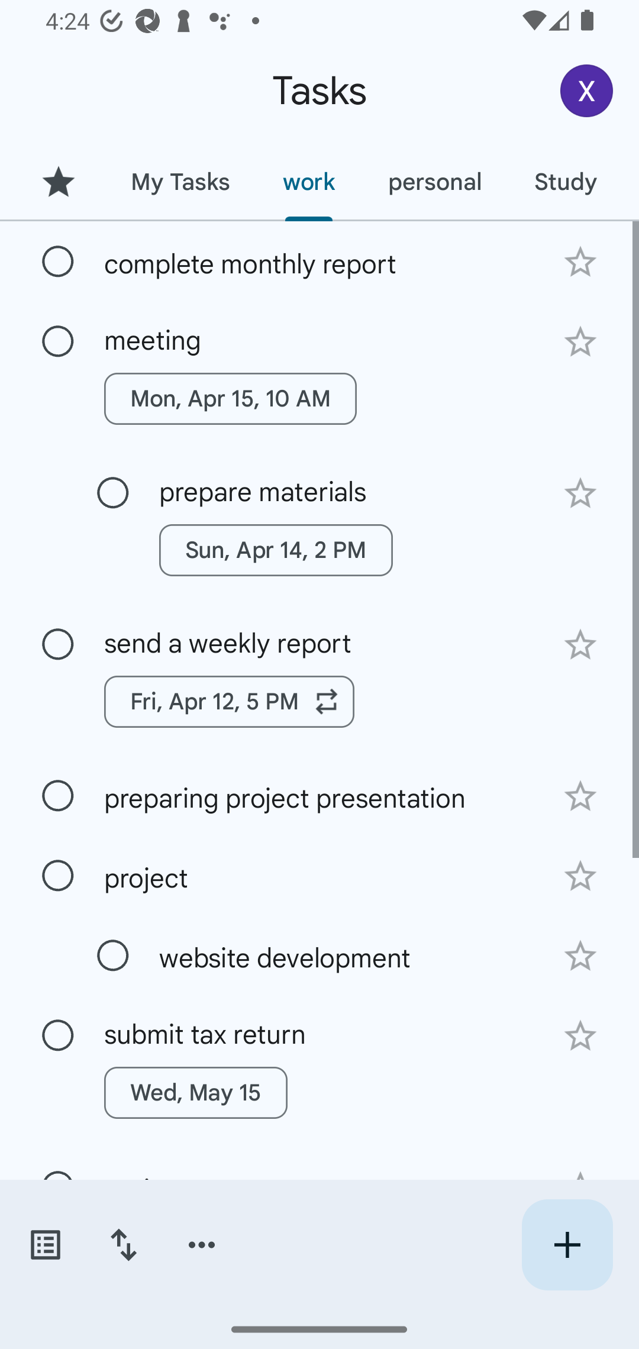 The width and height of the screenshot is (639, 1349). Describe the element at coordinates (113, 493) in the screenshot. I see `Mark as complete` at that location.